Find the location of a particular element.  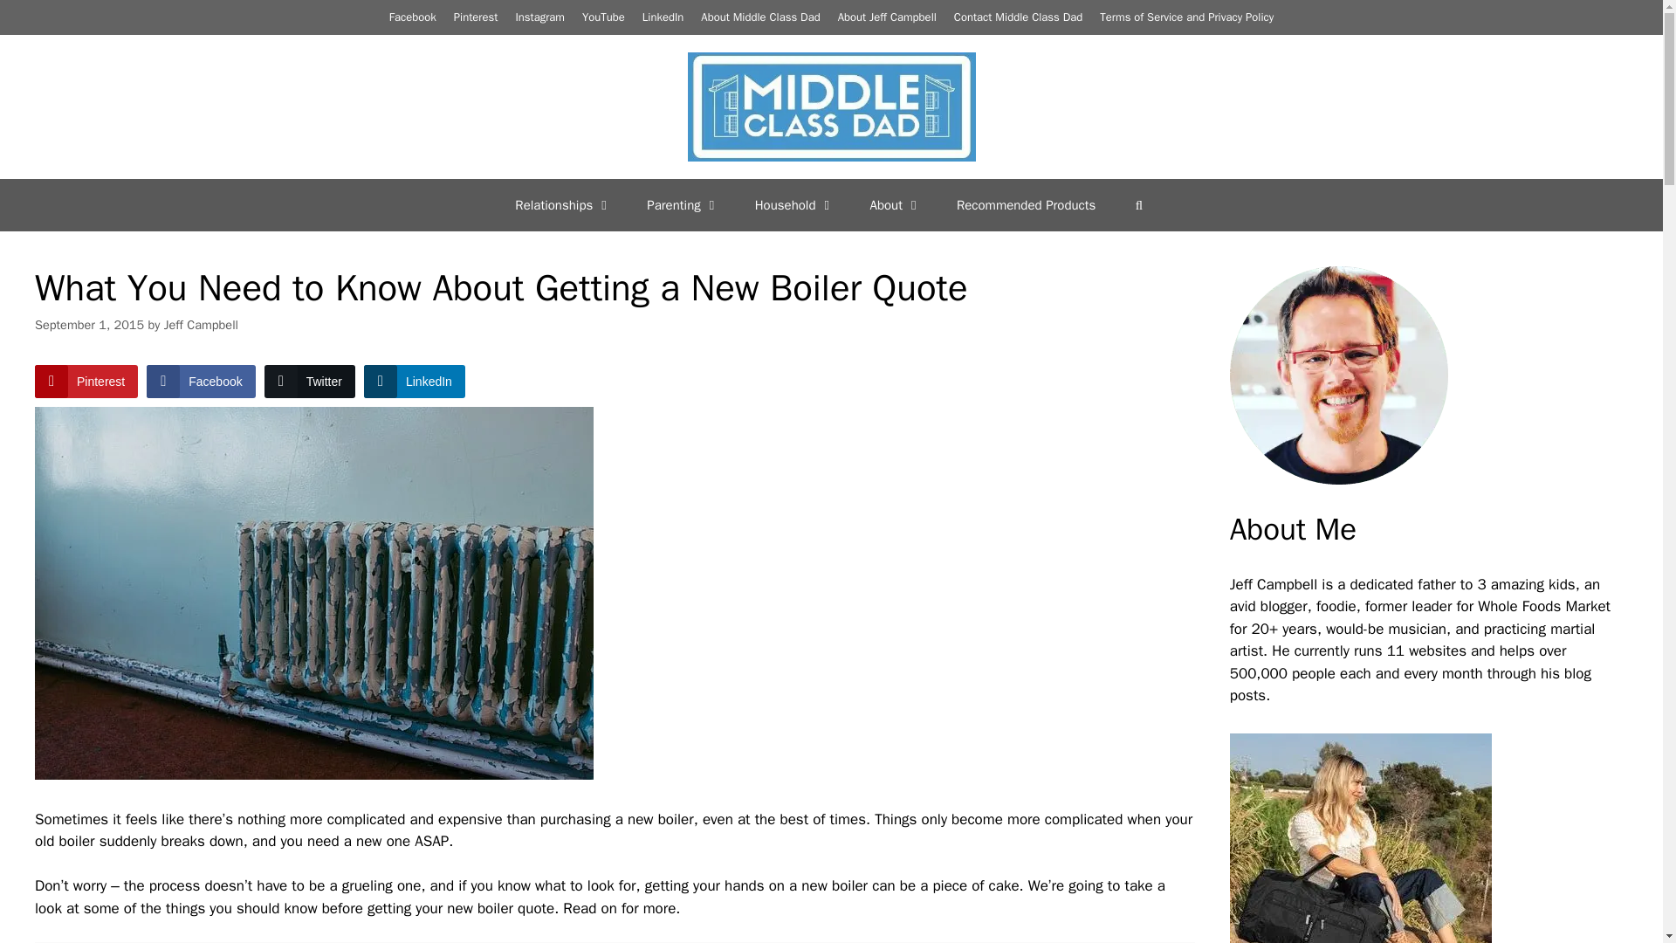

LinkedIn is located at coordinates (663, 17).